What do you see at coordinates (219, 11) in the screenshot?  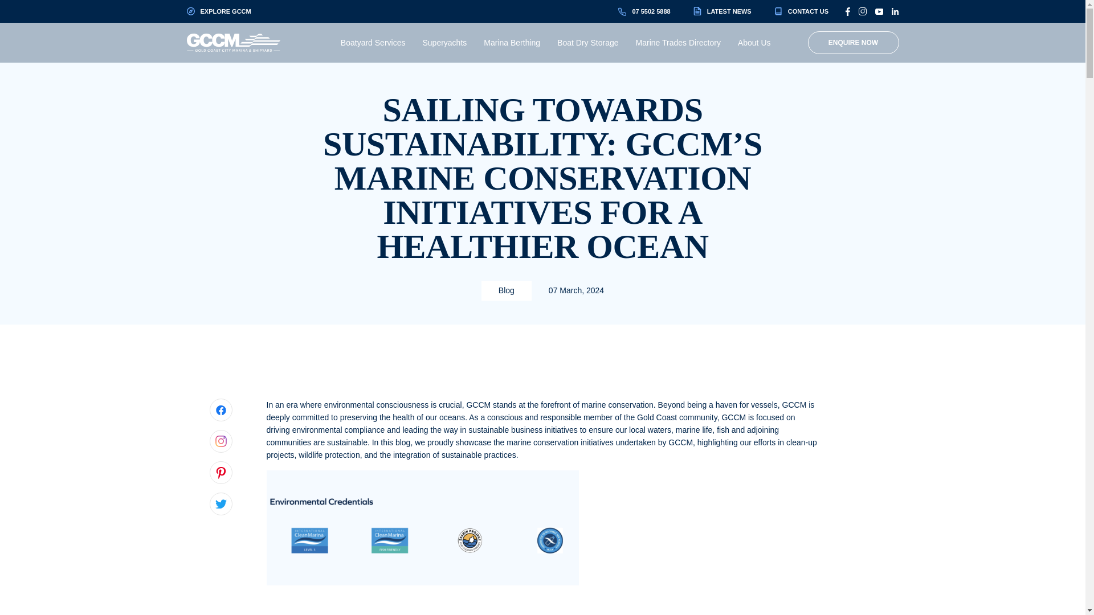 I see `EXPLORE GCCM` at bounding box center [219, 11].